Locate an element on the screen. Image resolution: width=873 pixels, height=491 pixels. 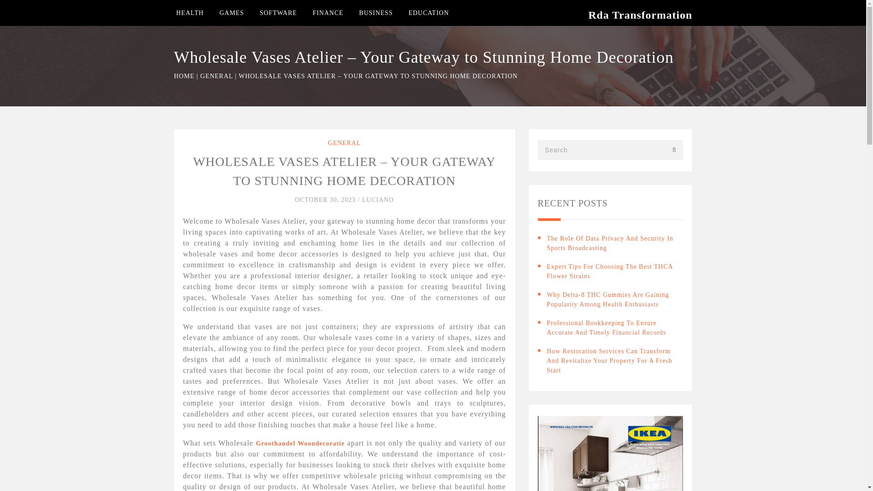
Rda Transformation is located at coordinates (640, 15).